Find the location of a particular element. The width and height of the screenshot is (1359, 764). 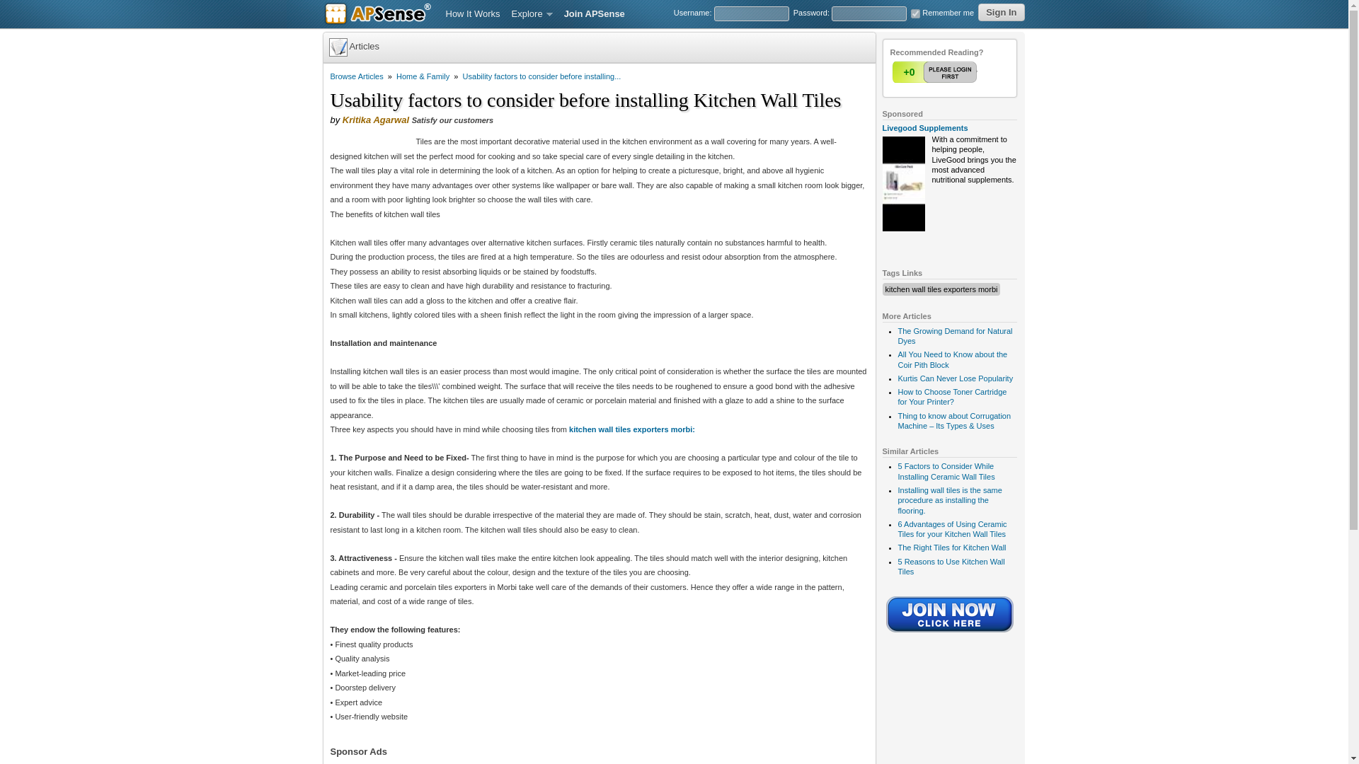

Votes Up is located at coordinates (908, 72).